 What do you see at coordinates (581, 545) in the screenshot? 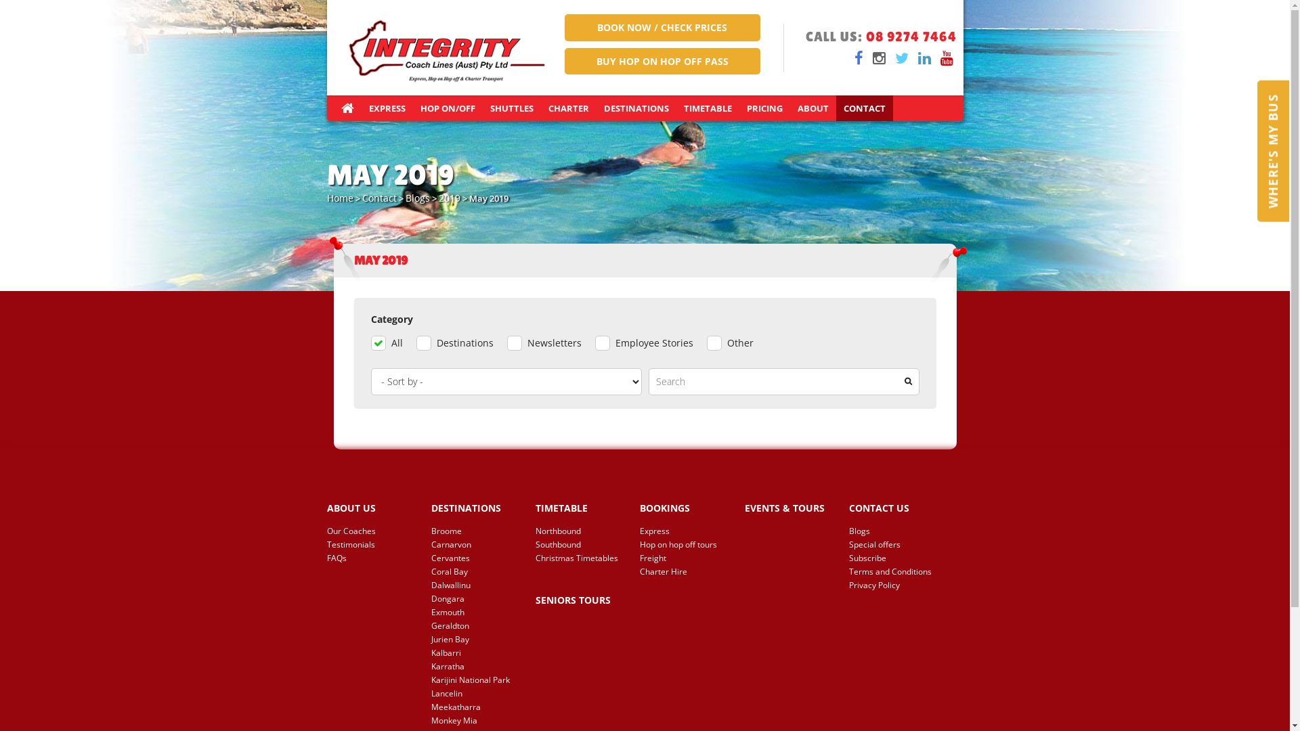
I see `Southbound` at bounding box center [581, 545].